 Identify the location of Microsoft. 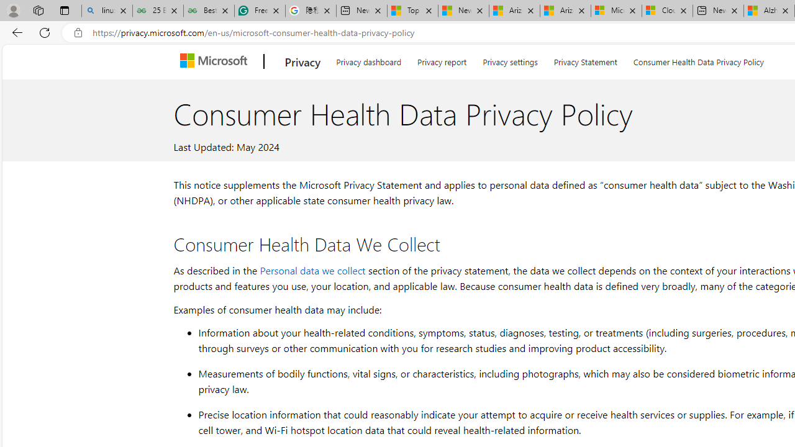
(216, 61).